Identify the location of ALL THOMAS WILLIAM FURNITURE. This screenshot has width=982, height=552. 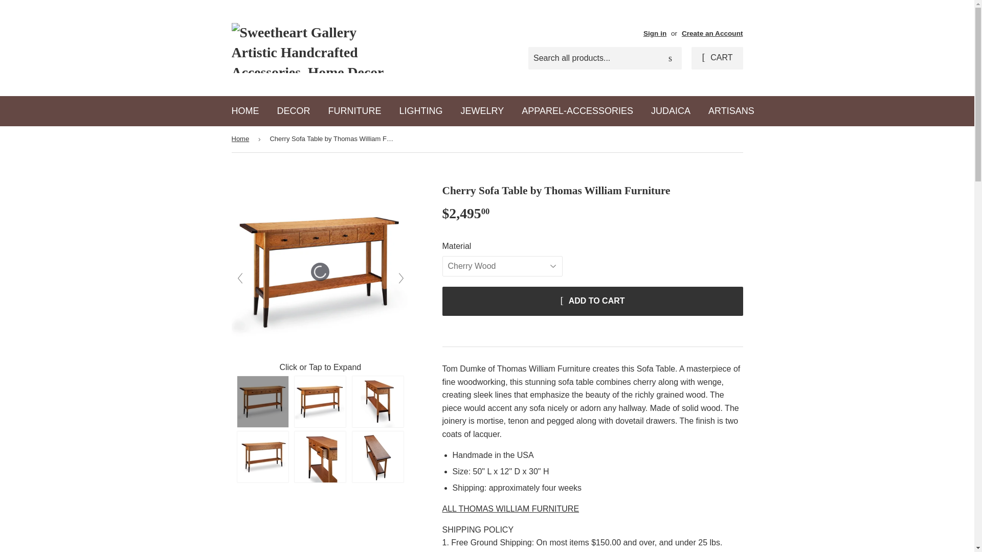
(510, 509).